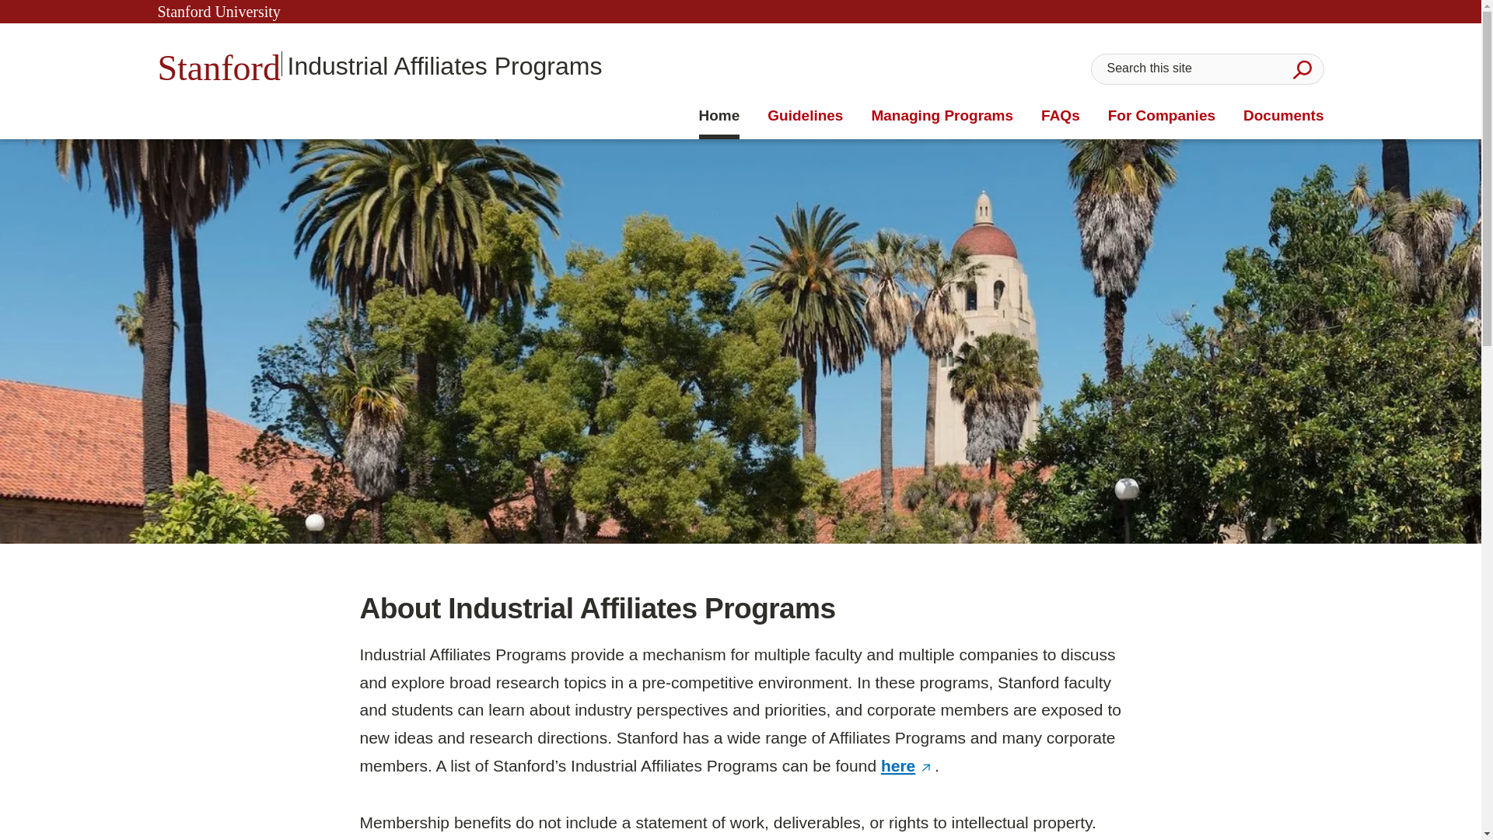 The height and width of the screenshot is (840, 1493). I want to click on Home, so click(379, 64).